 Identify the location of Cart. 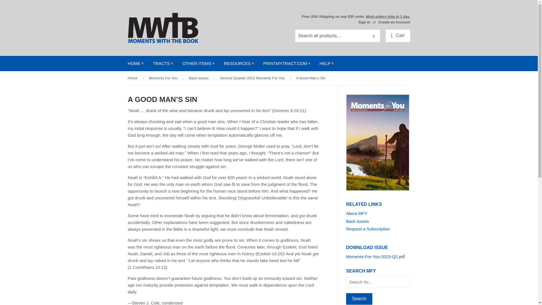
(398, 36).